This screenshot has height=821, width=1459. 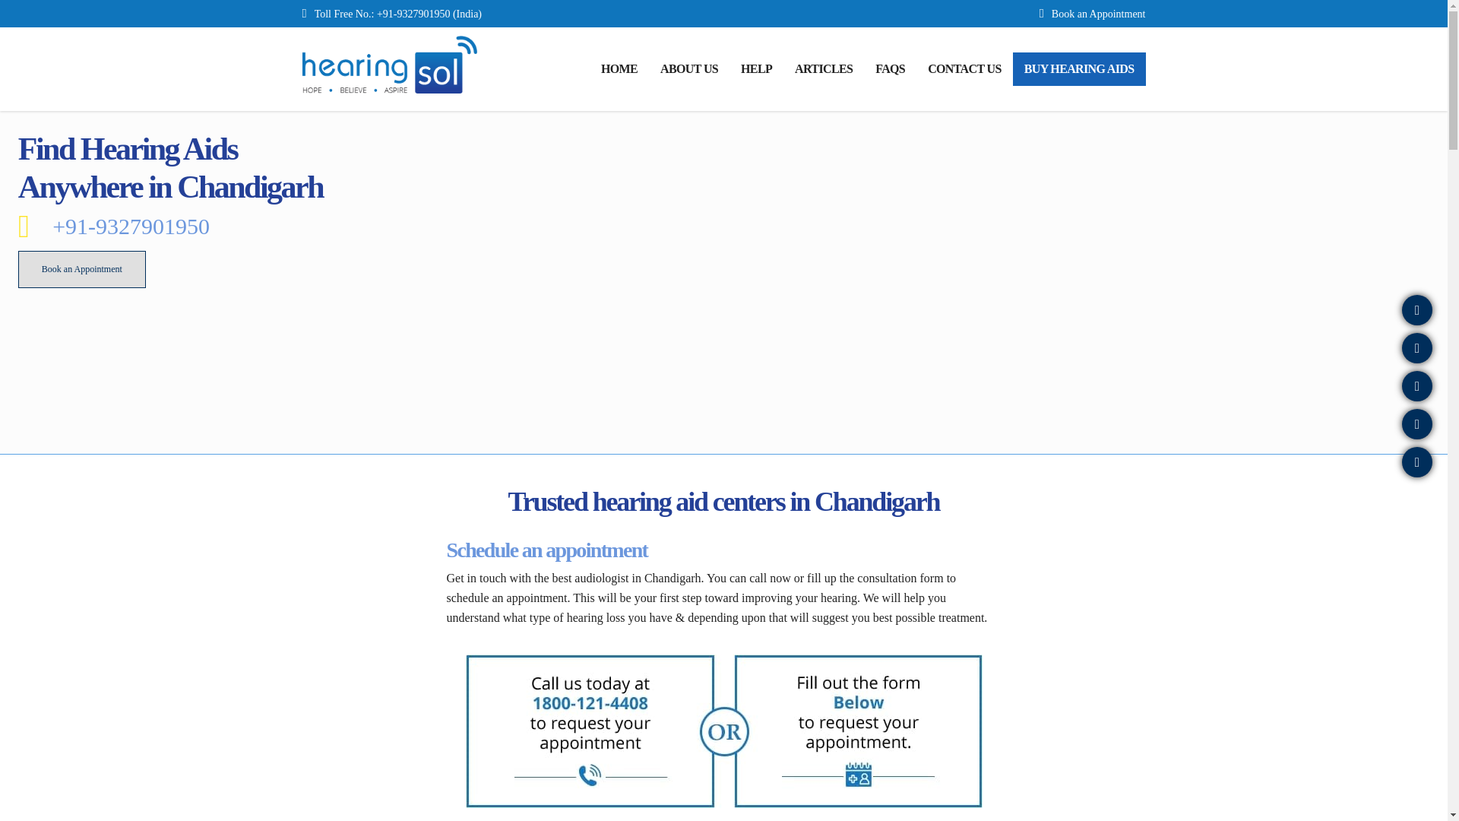 I want to click on HELP, so click(x=757, y=69).